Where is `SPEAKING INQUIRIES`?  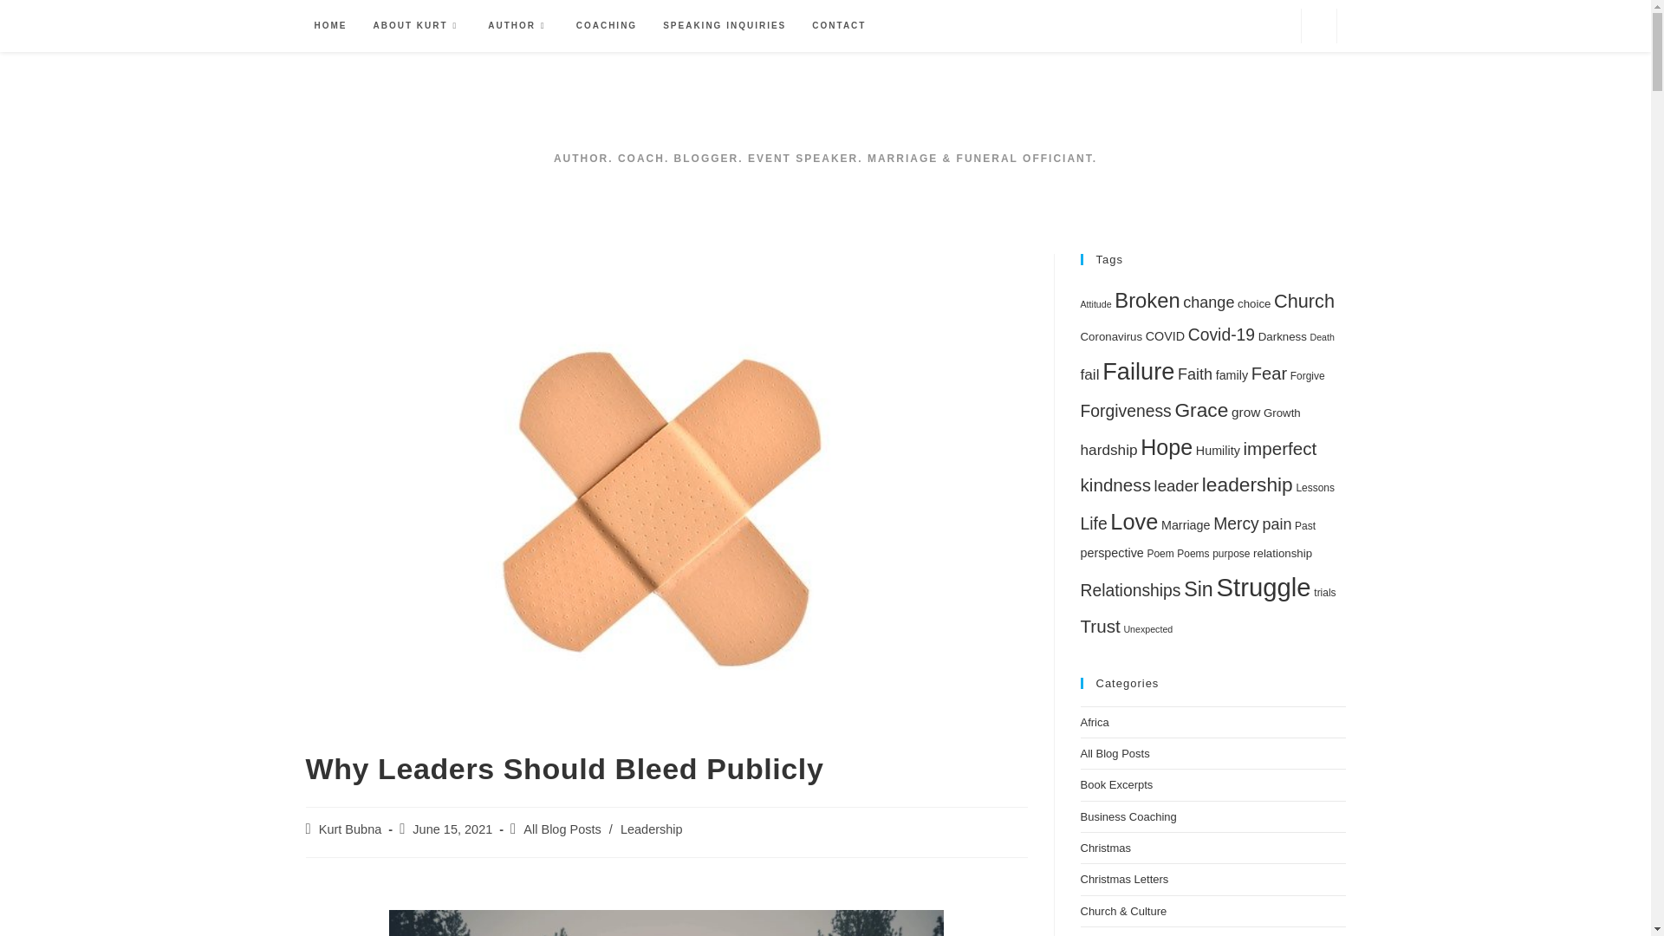
SPEAKING INQUIRIES is located at coordinates (725, 25).